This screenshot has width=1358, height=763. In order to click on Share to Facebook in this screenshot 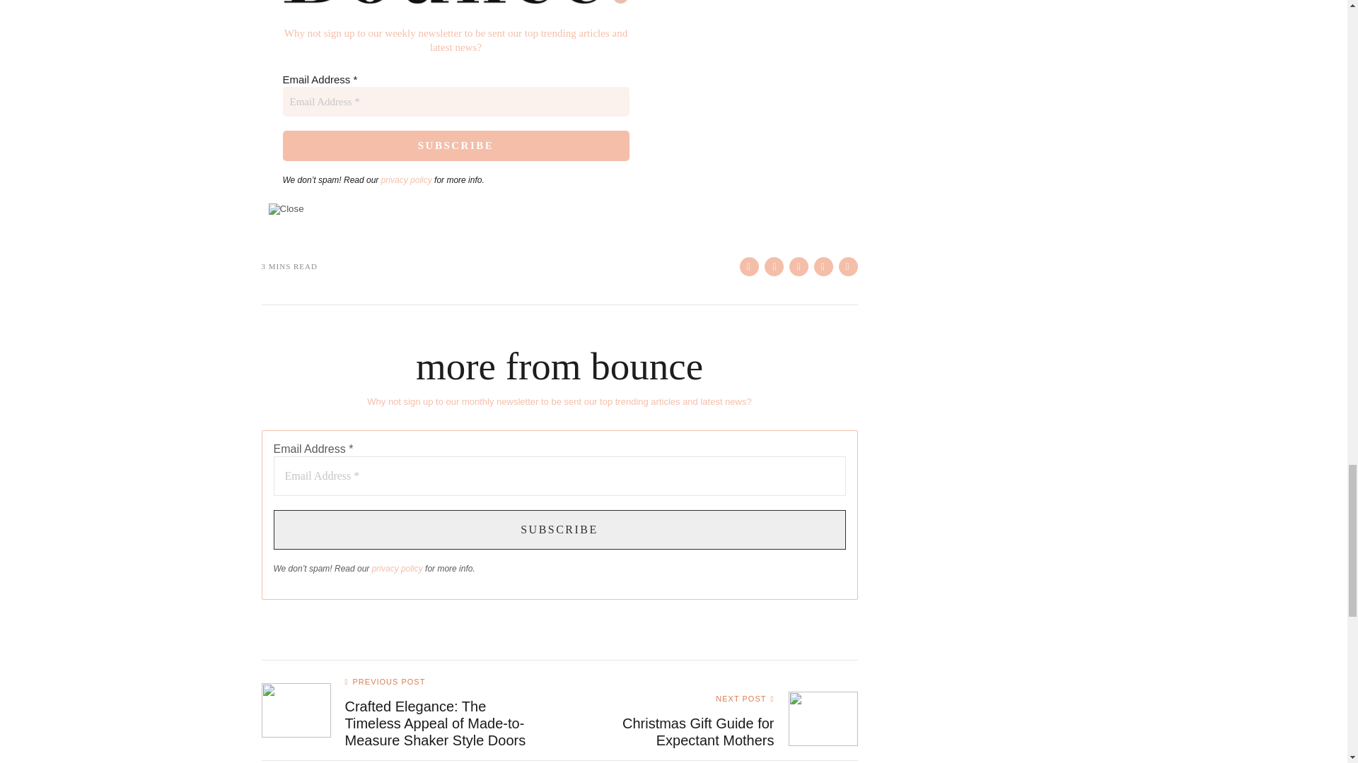, I will do `click(750, 266)`.